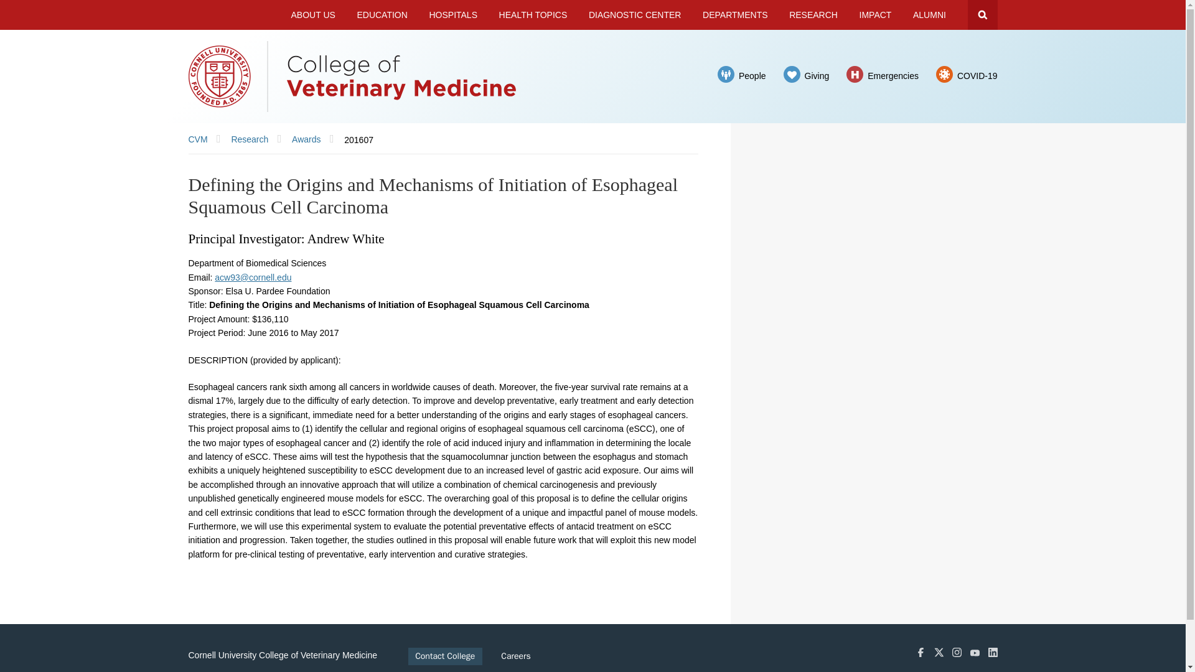  What do you see at coordinates (734, 15) in the screenshot?
I see `DEPARTMENTS` at bounding box center [734, 15].